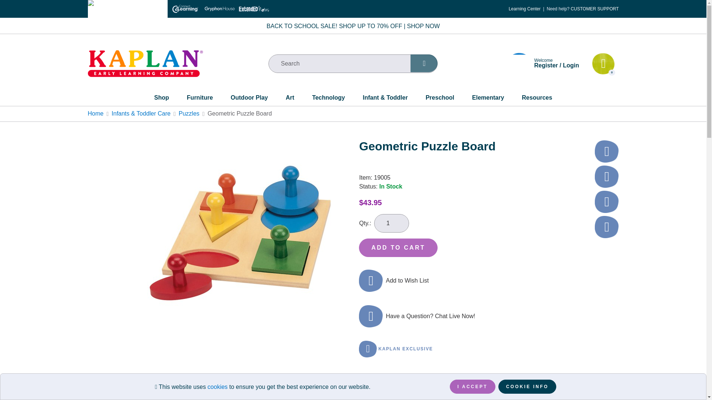 The image size is (712, 400). I want to click on 0, so click(603, 63).